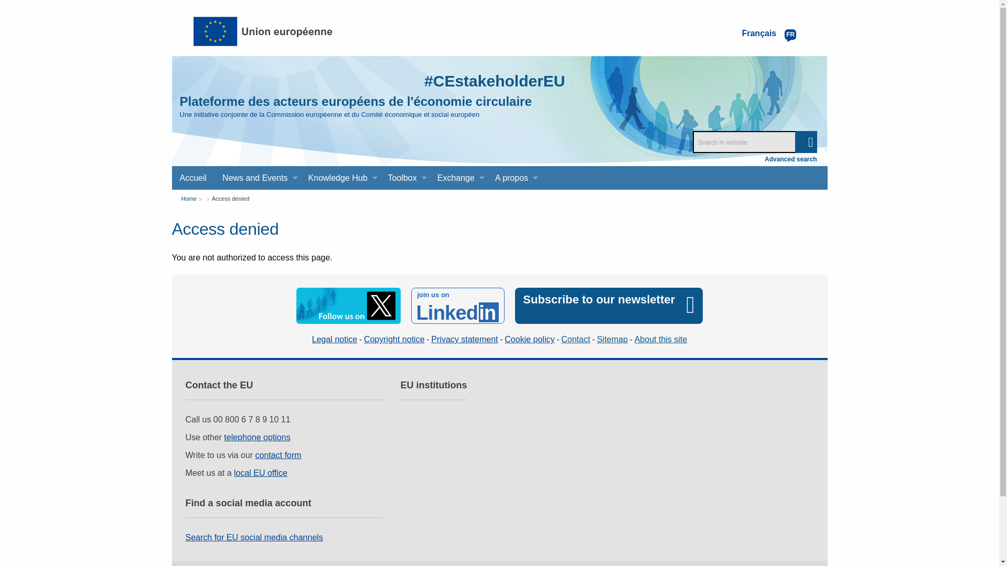  Describe the element at coordinates (355, 102) in the screenshot. I see `Home` at that location.